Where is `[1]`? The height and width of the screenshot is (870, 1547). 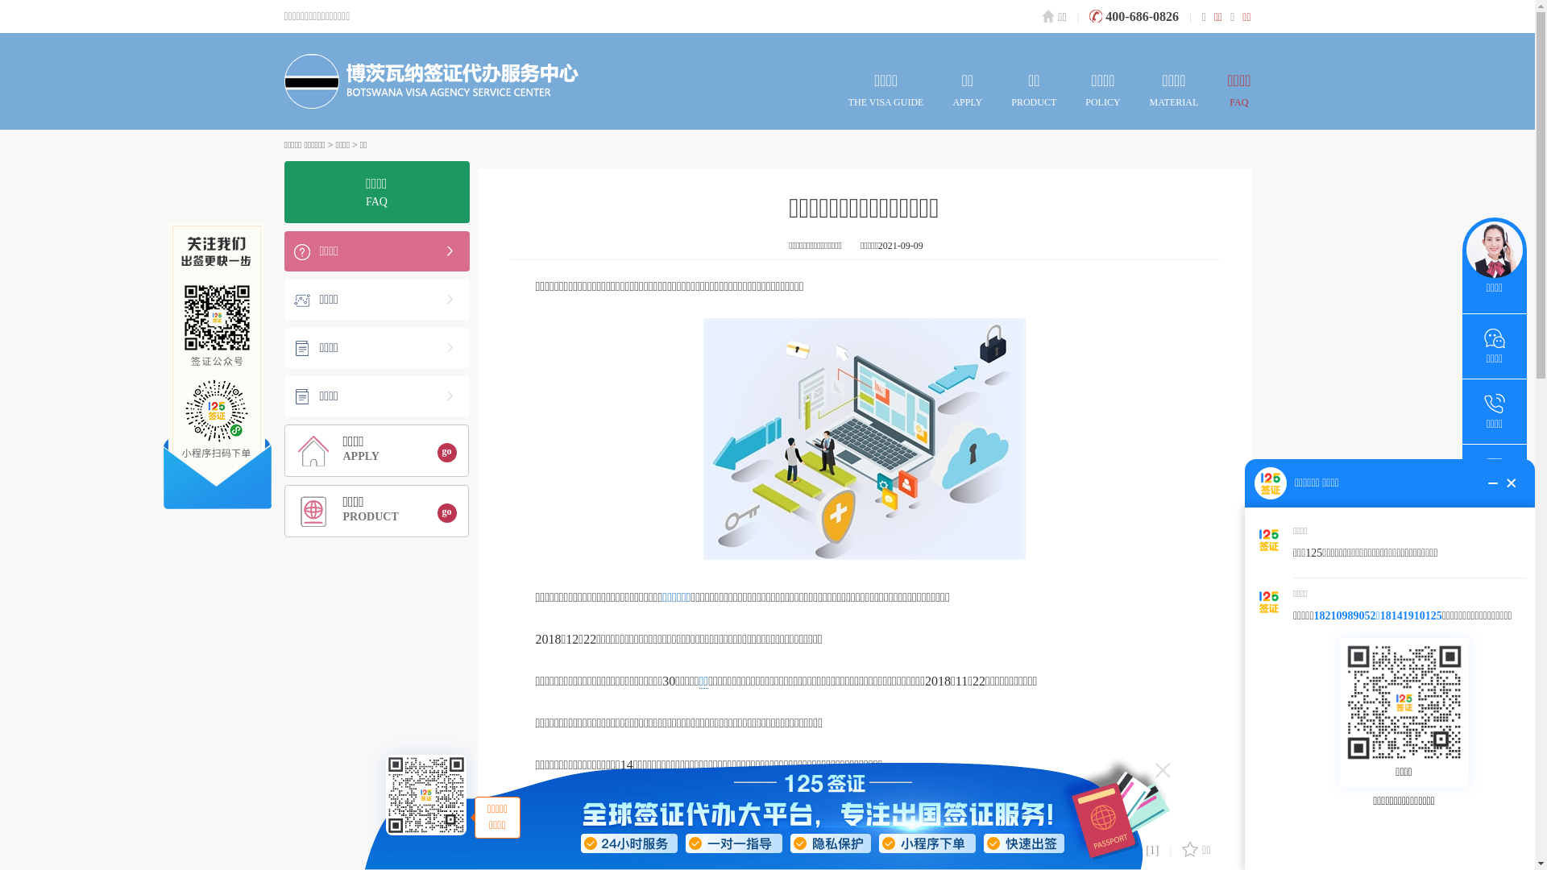
[1] is located at coordinates (1143, 851).